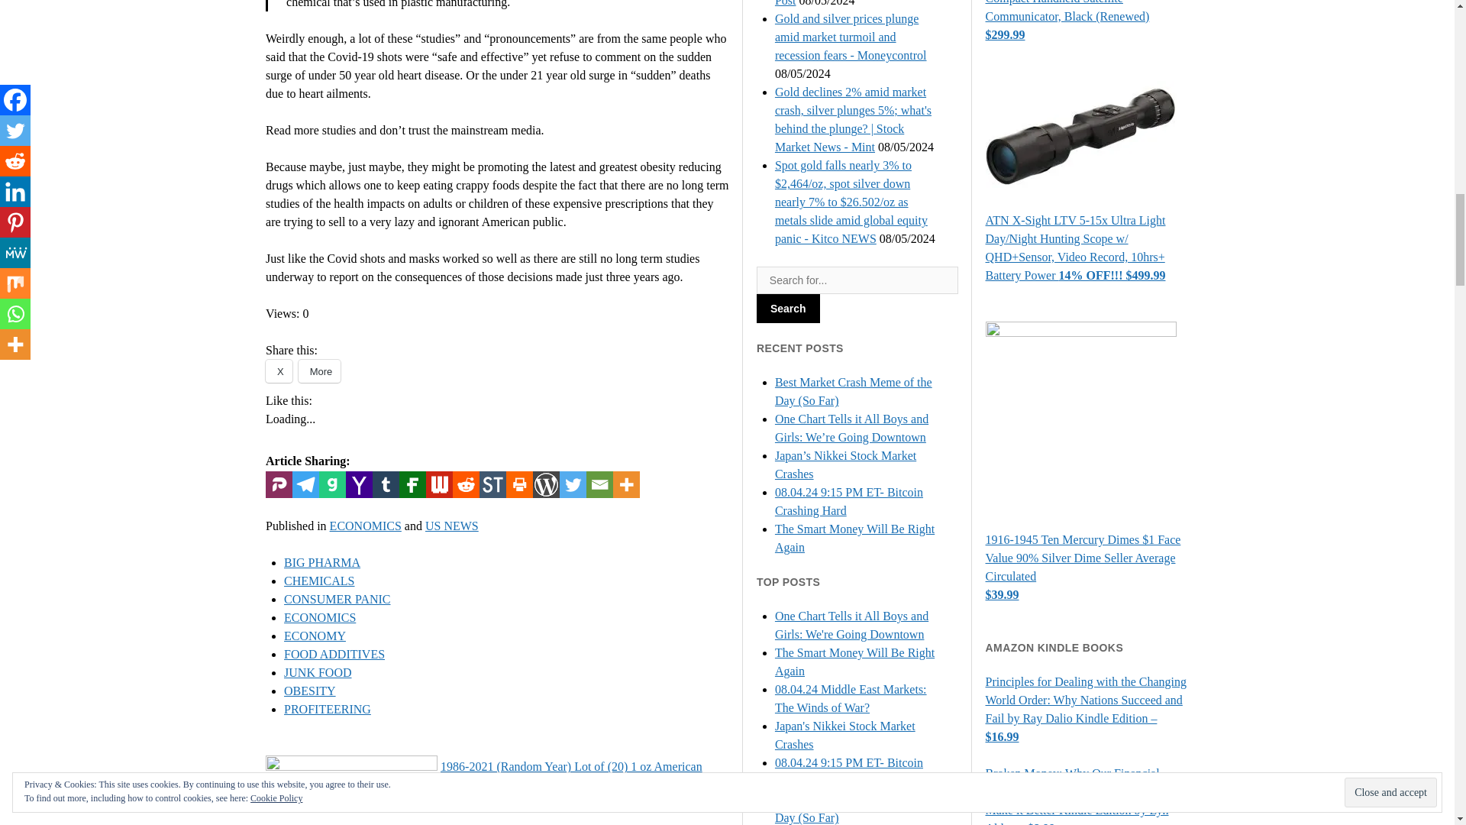  What do you see at coordinates (788, 309) in the screenshot?
I see `Search` at bounding box center [788, 309].